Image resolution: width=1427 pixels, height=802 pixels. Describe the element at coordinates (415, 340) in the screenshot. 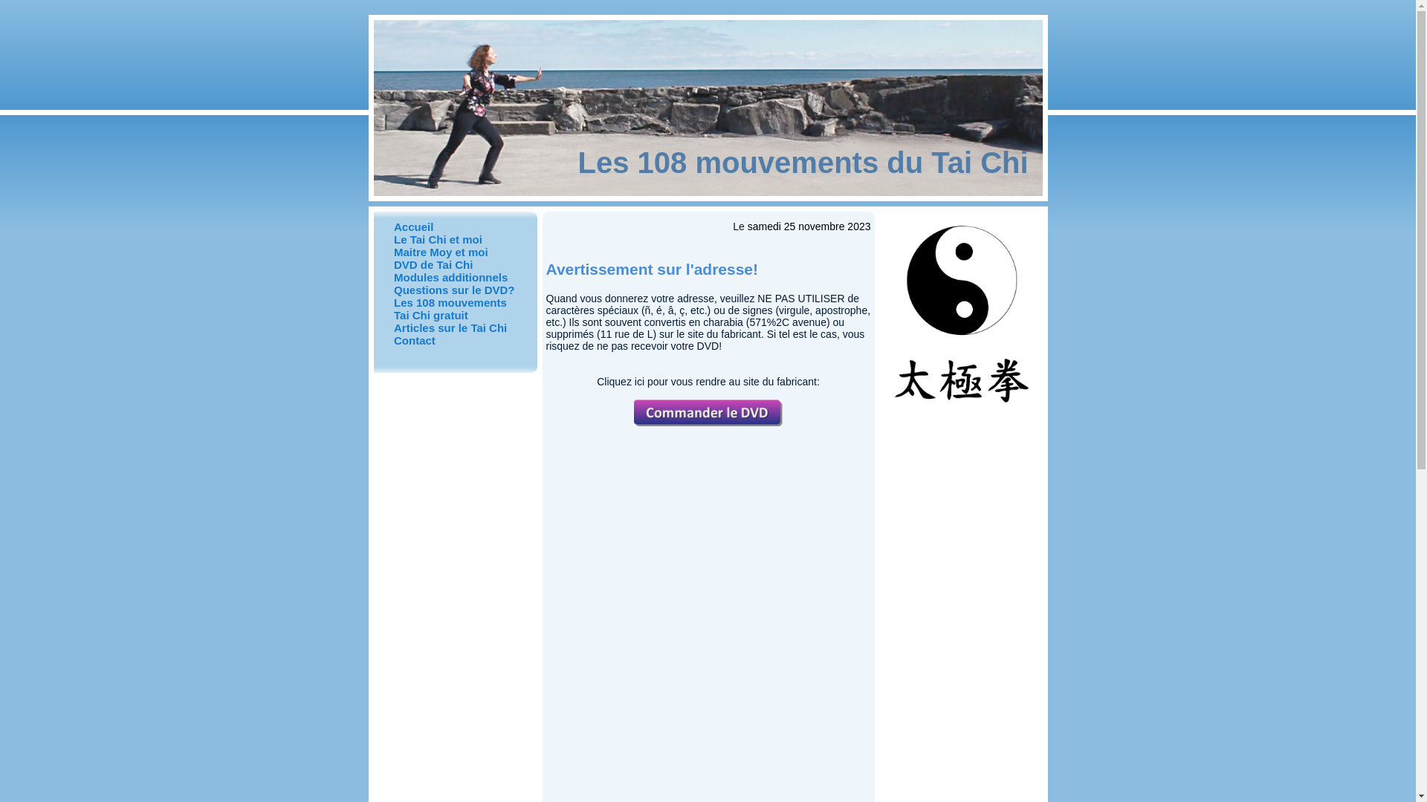

I see `Contact` at that location.